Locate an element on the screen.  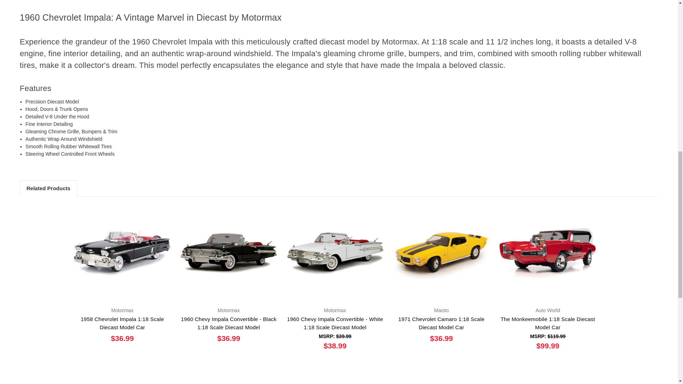
1971 Chevrolet Camaro Main Image is located at coordinates (441, 253).